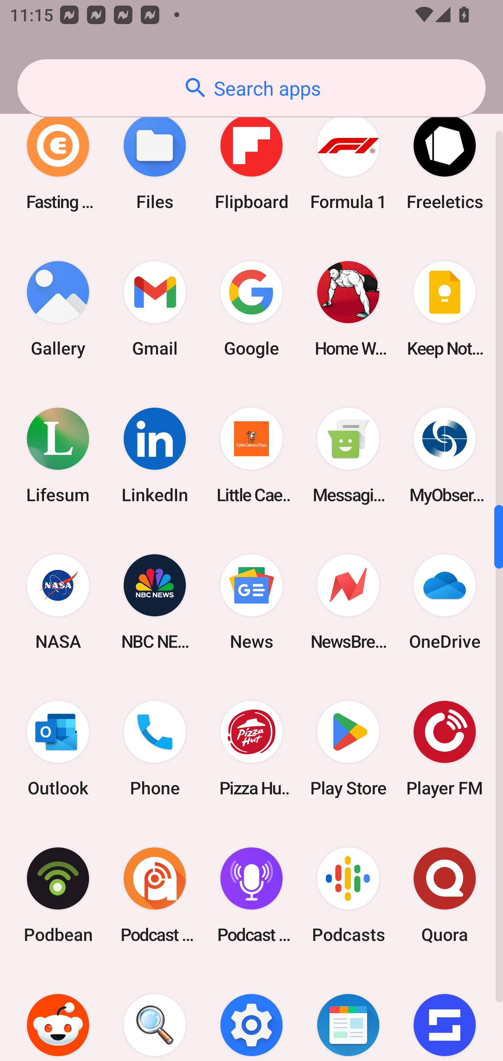 This screenshot has width=503, height=1061. What do you see at coordinates (58, 455) in the screenshot?
I see `Lifesum` at bounding box center [58, 455].